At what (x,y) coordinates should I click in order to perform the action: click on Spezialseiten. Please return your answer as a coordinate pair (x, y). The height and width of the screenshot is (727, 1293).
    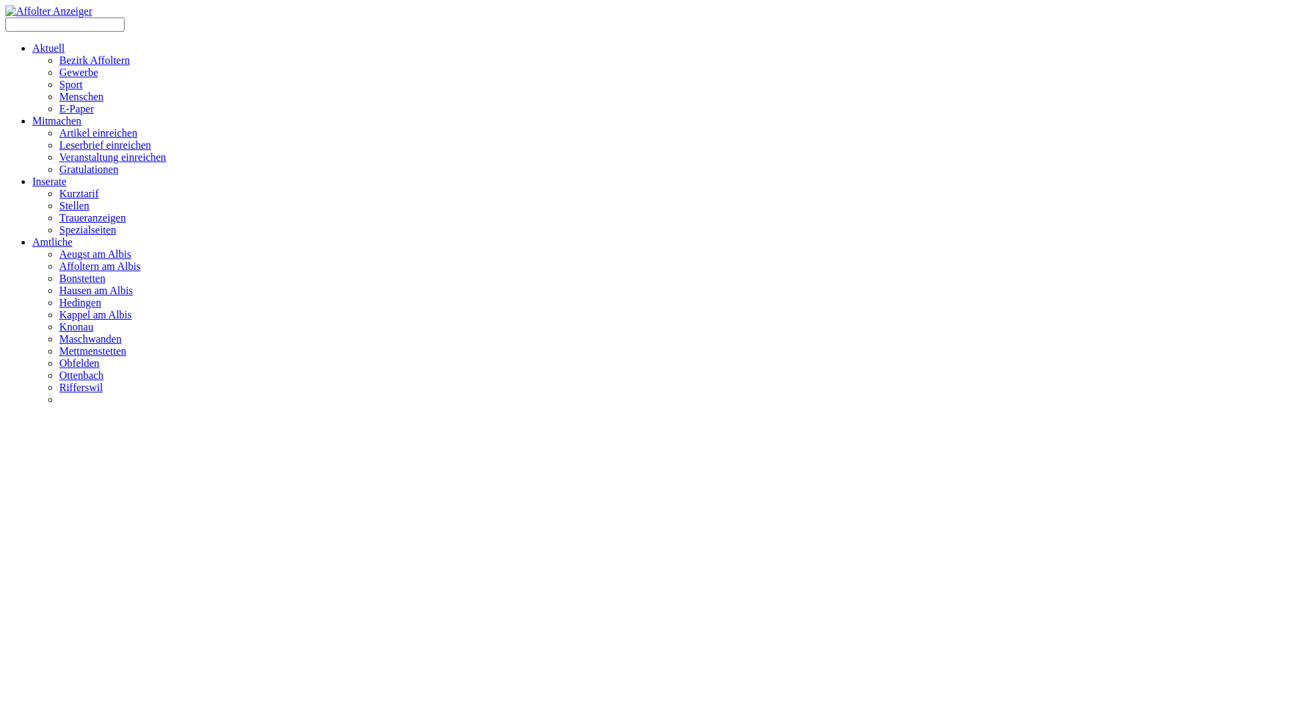
    Looking at the image, I should click on (88, 230).